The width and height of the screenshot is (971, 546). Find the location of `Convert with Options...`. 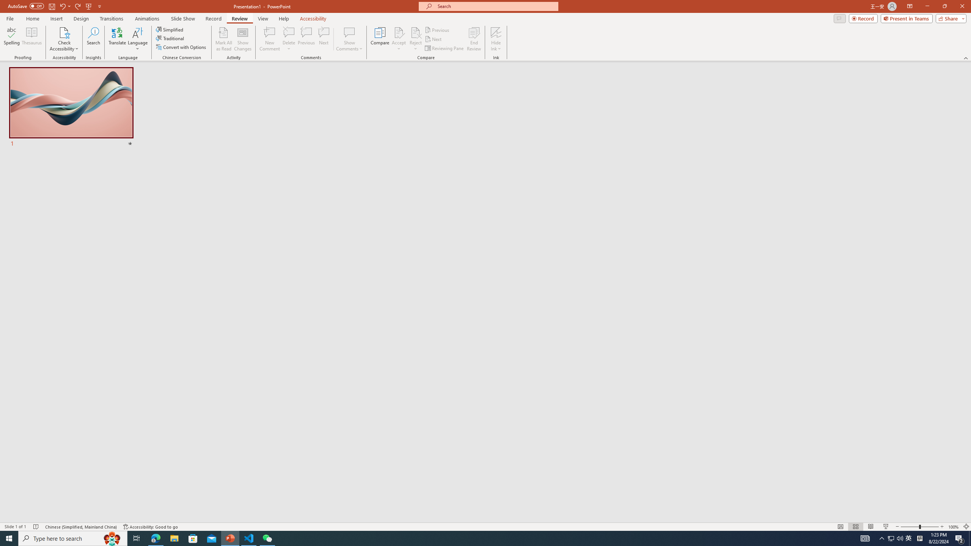

Convert with Options... is located at coordinates (181, 47).